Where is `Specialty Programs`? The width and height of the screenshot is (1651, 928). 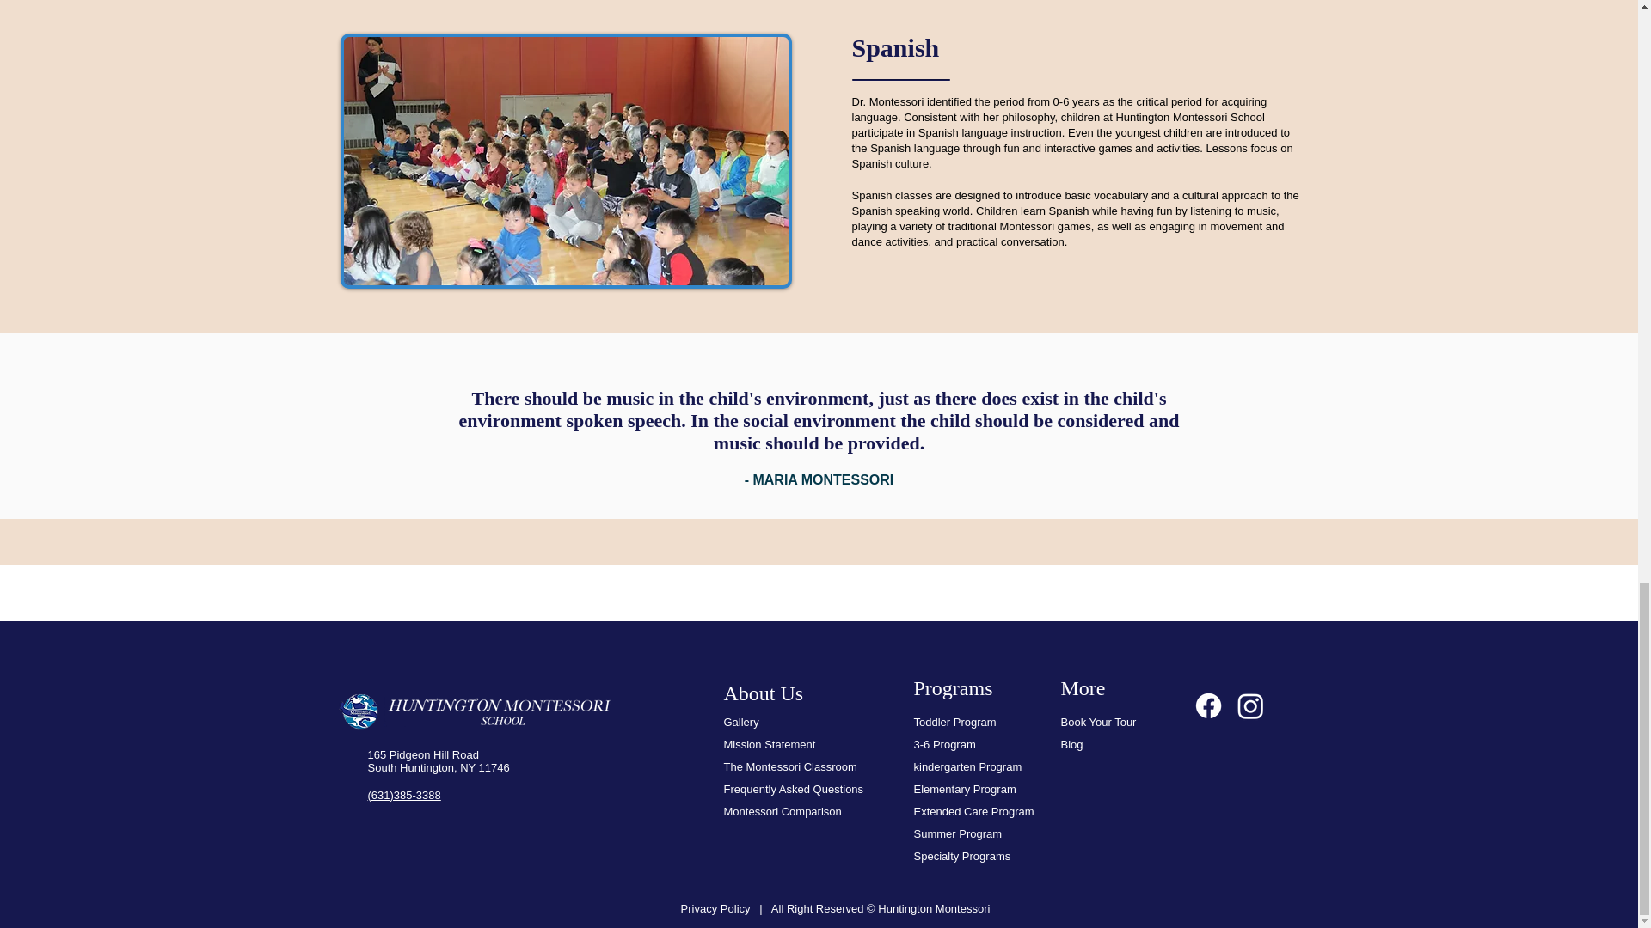
Specialty Programs is located at coordinates (961, 856).